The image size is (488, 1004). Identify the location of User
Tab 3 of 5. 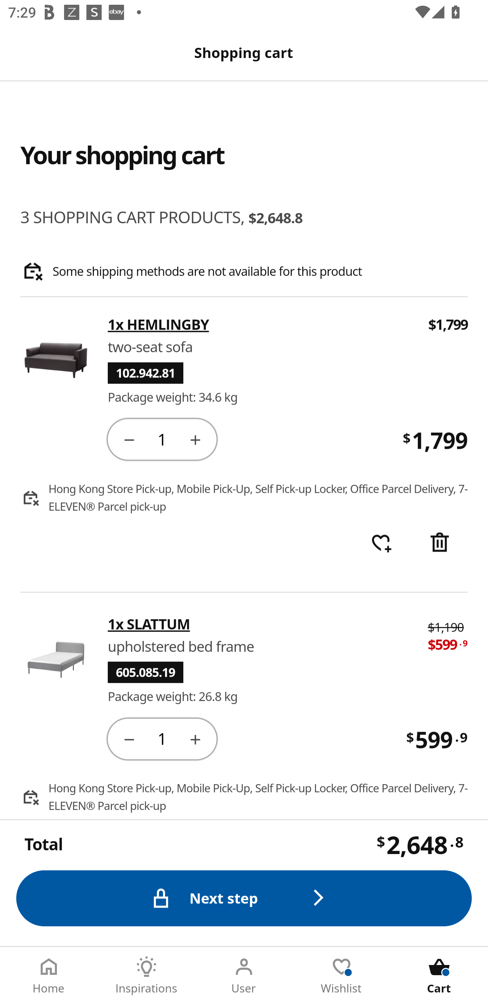
(244, 976).